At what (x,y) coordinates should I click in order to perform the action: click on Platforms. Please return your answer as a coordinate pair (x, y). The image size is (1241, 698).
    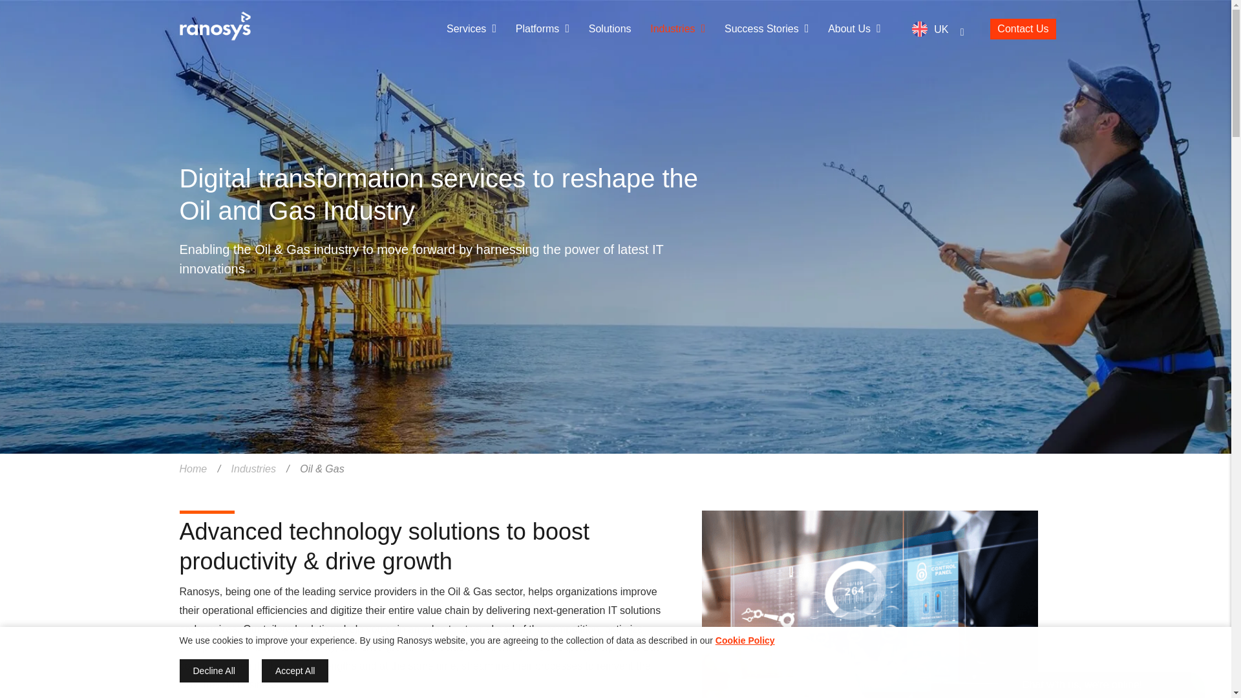
    Looking at the image, I should click on (546, 28).